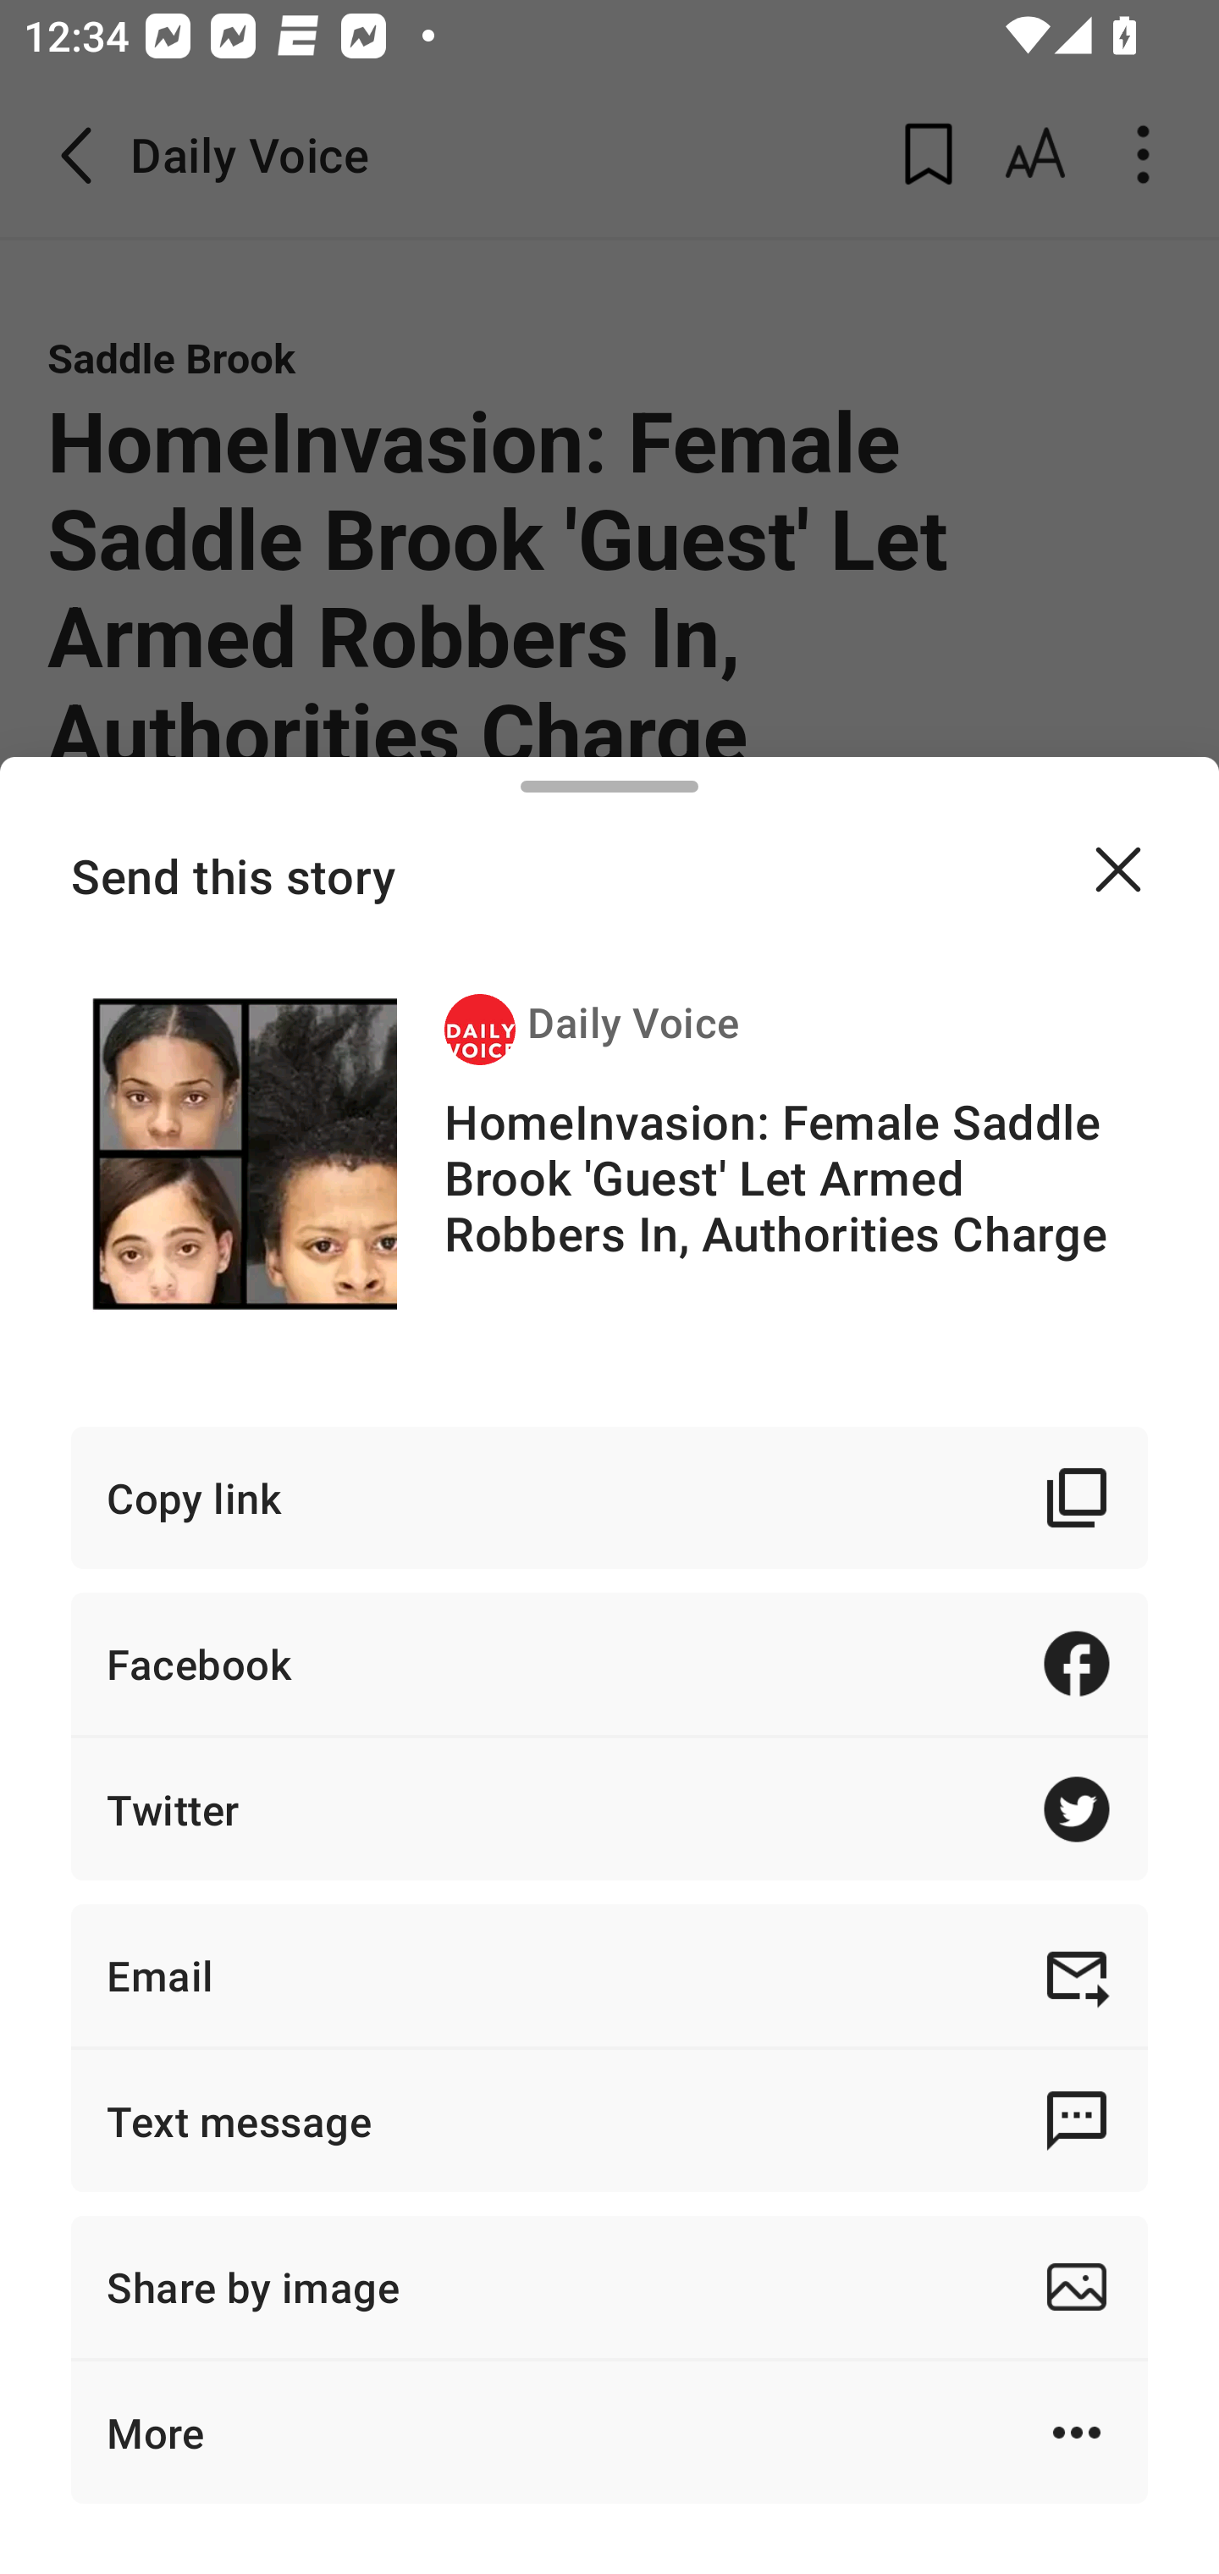 The width and height of the screenshot is (1219, 2574). Describe the element at coordinates (609, 1498) in the screenshot. I see `Copy link` at that location.